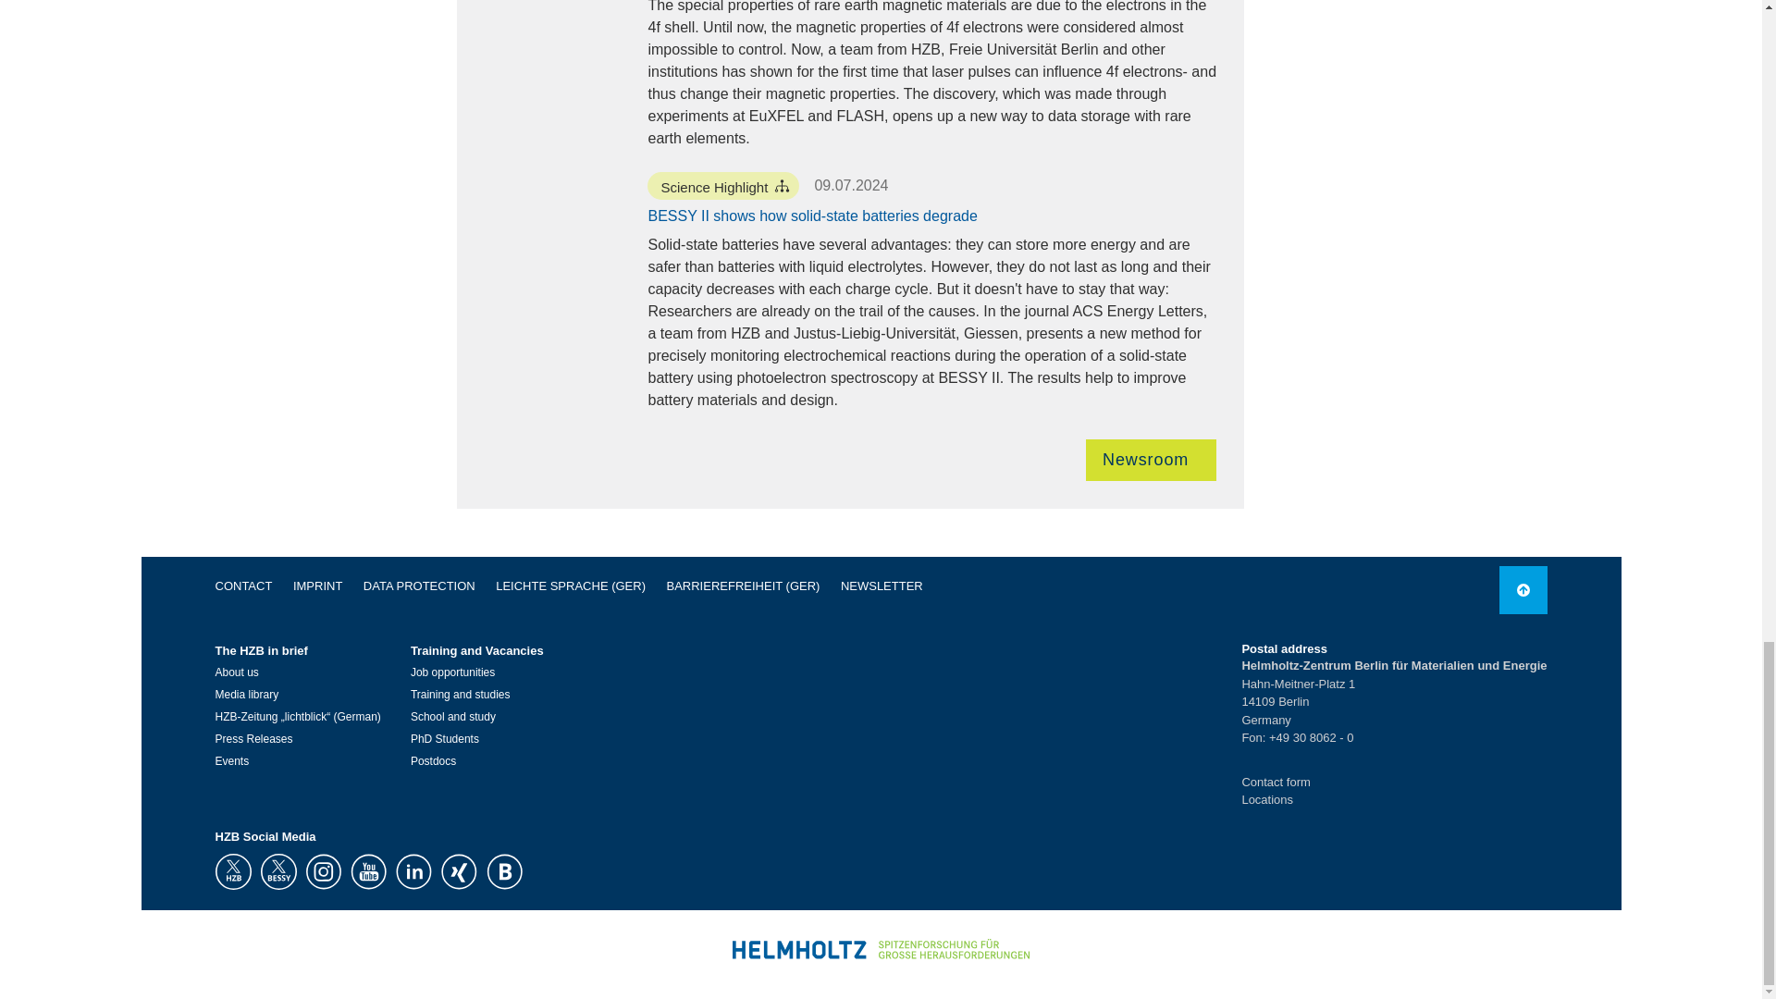 This screenshot has width=1776, height=999. I want to click on BESSY X, so click(278, 871).